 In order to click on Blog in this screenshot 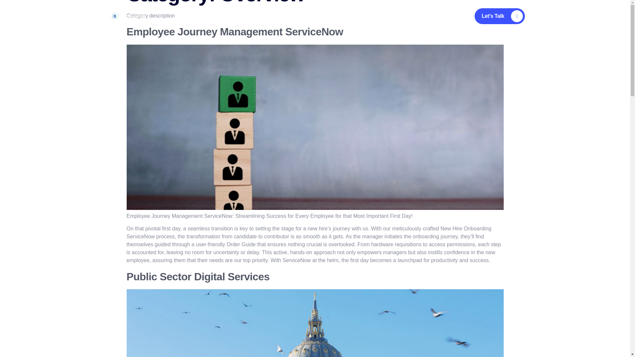, I will do `click(303, 16)`.